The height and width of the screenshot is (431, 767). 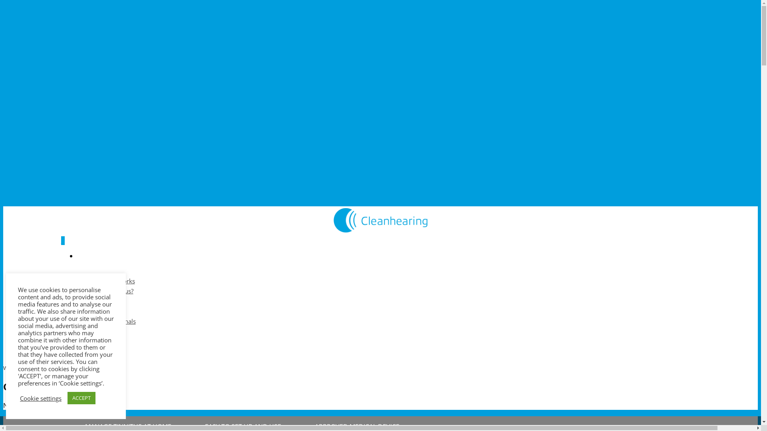 What do you see at coordinates (111, 281) in the screenshot?
I see `How Sono works` at bounding box center [111, 281].